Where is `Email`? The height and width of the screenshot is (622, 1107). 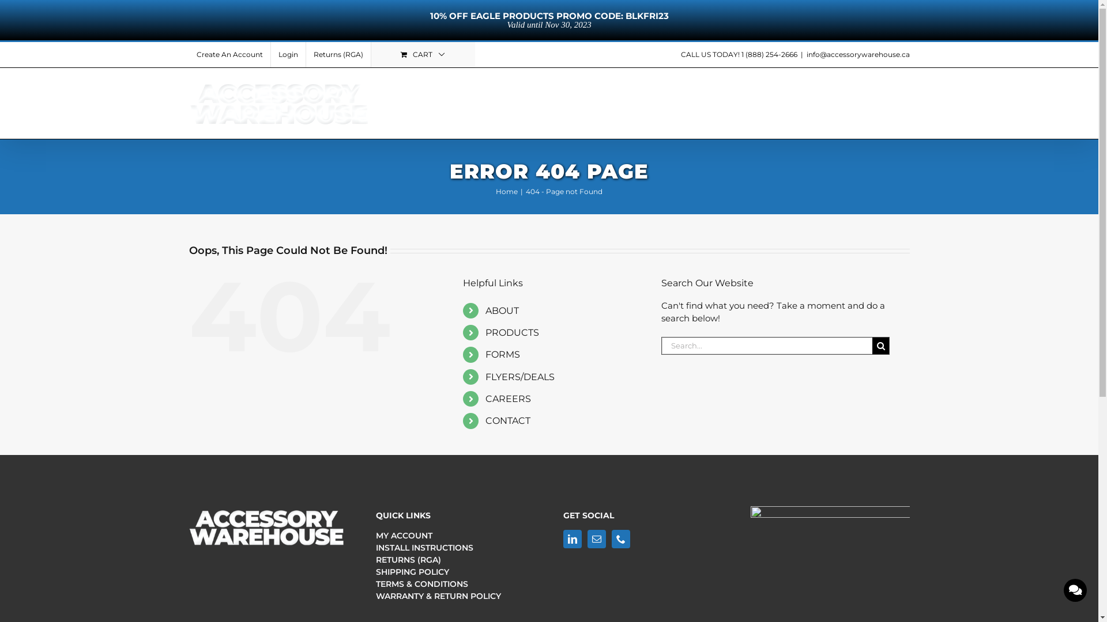 Email is located at coordinates (597, 539).